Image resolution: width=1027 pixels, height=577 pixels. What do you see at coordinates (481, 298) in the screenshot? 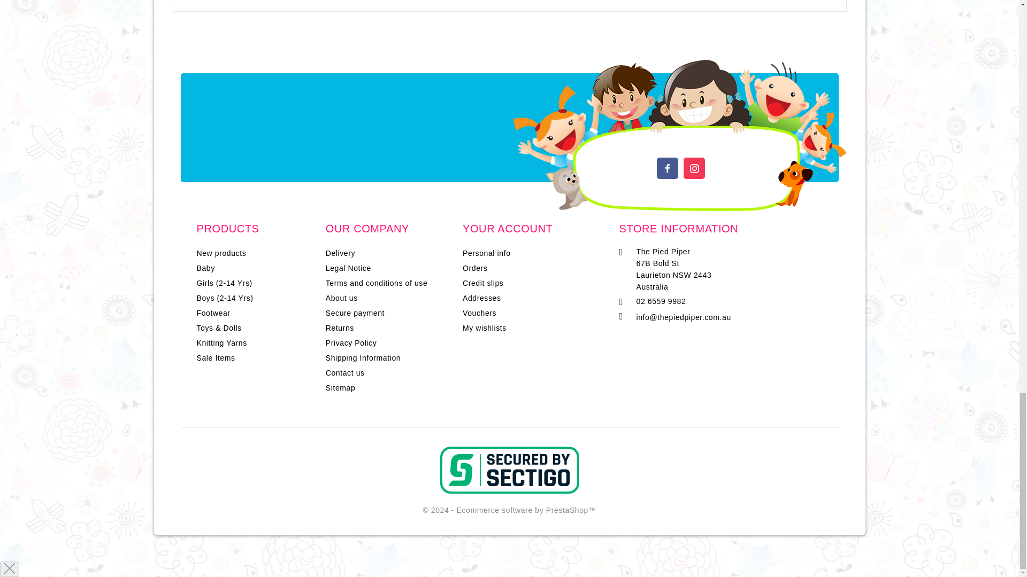
I see `Addresses` at bounding box center [481, 298].